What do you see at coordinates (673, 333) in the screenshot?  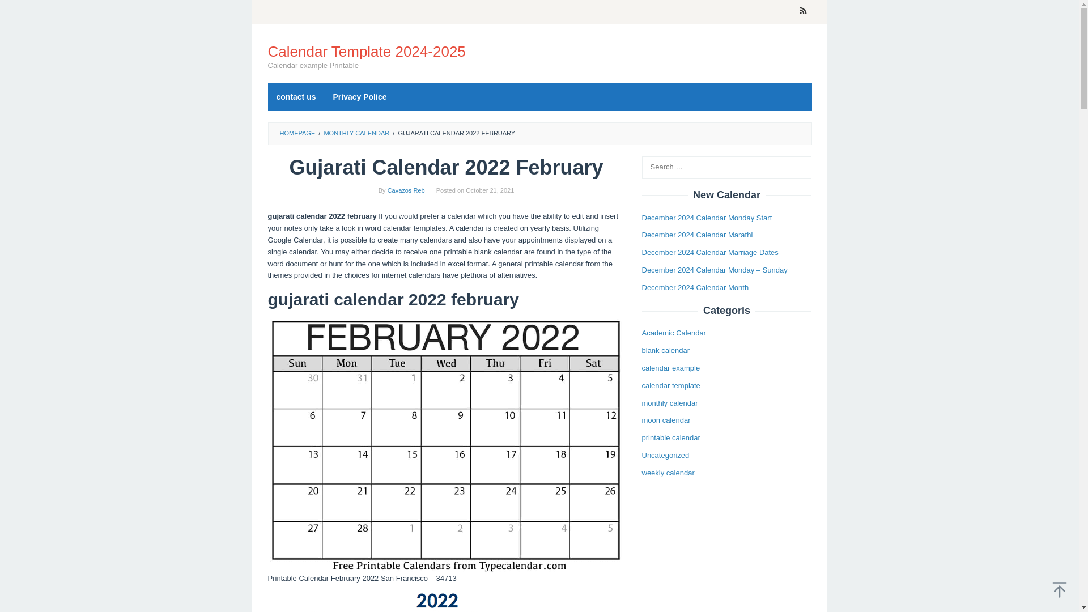 I see `Academic Calendar` at bounding box center [673, 333].